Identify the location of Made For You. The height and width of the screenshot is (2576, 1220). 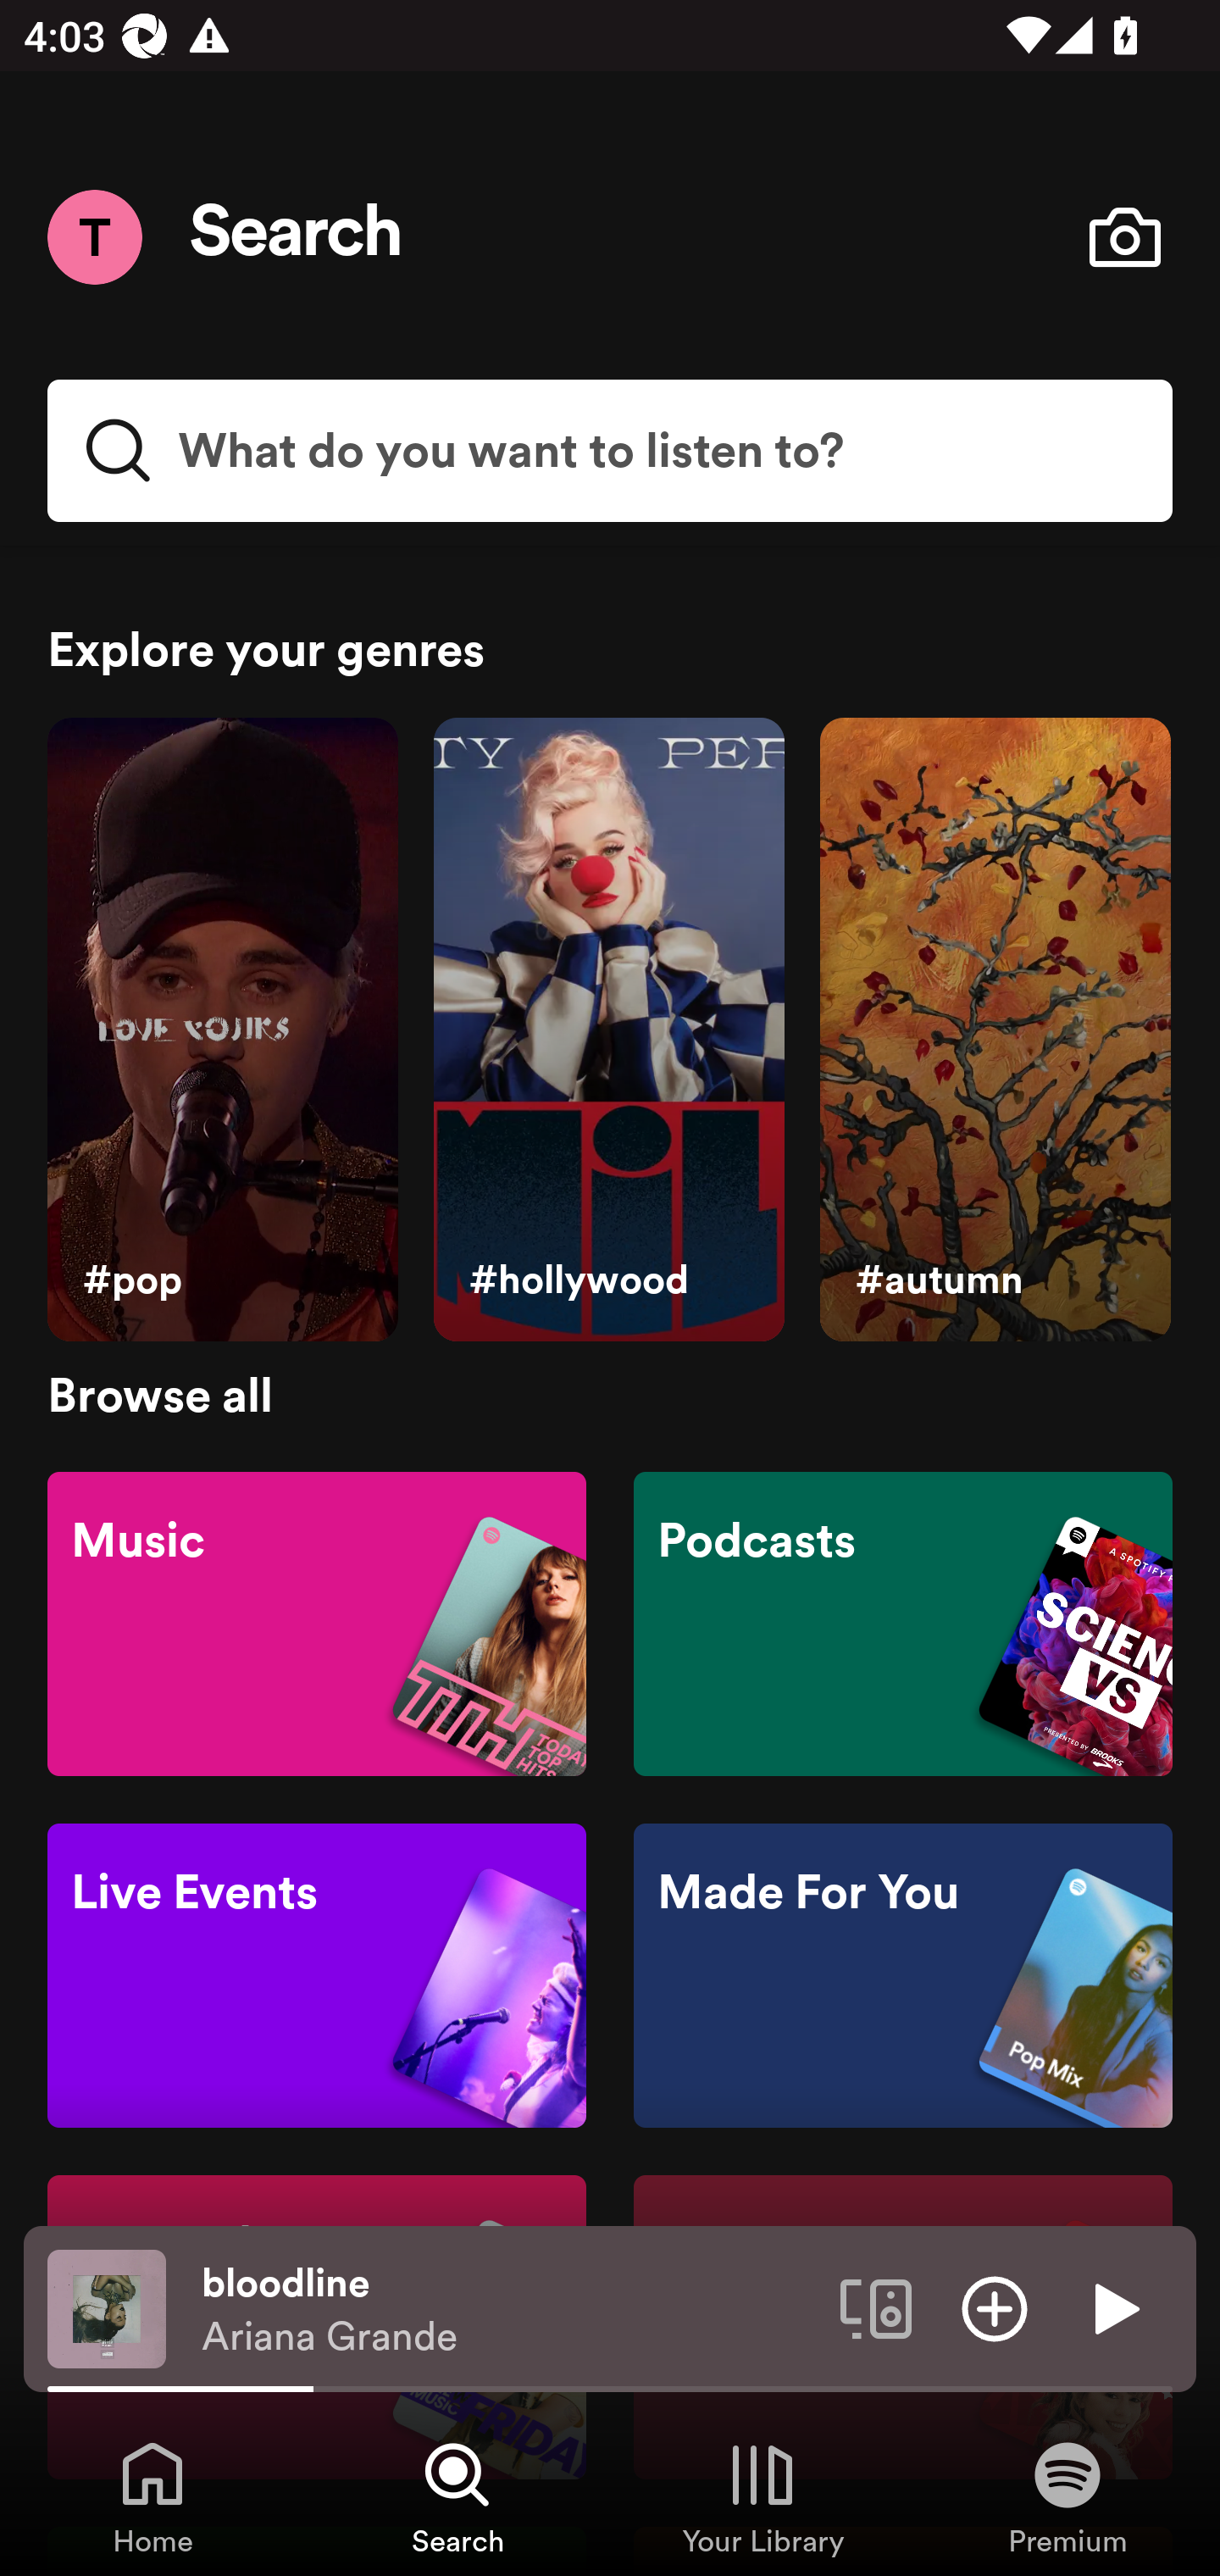
(902, 1976).